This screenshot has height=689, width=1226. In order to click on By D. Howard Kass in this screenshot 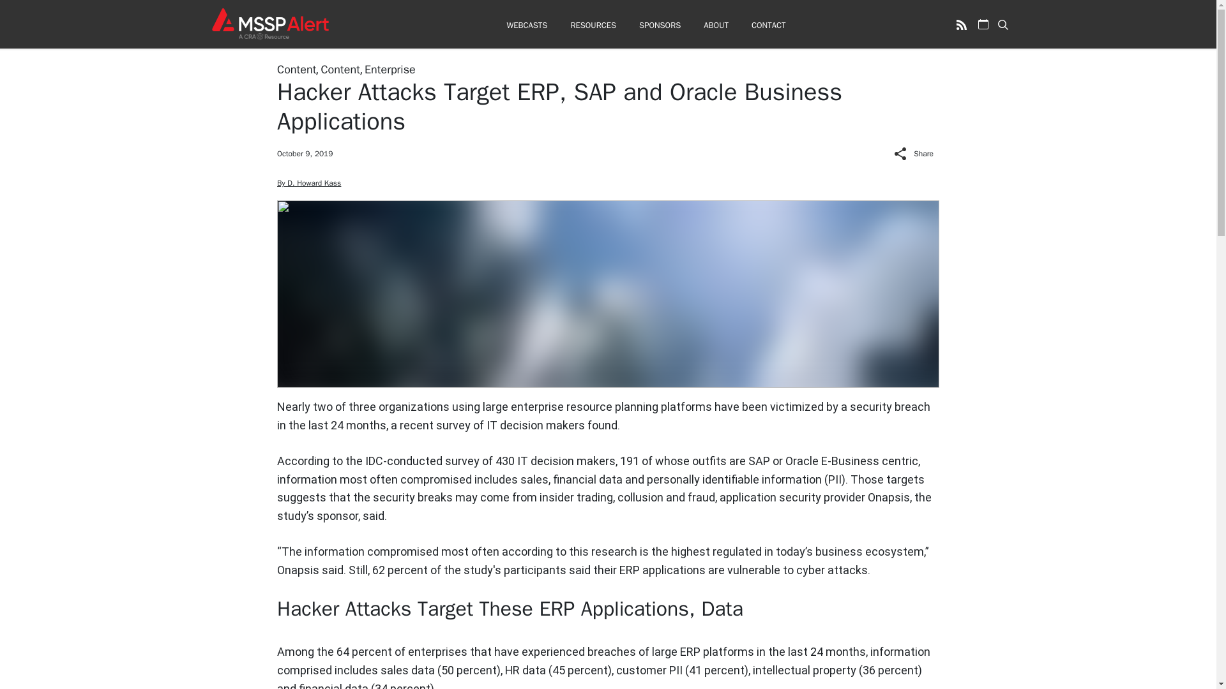, I will do `click(308, 182)`.